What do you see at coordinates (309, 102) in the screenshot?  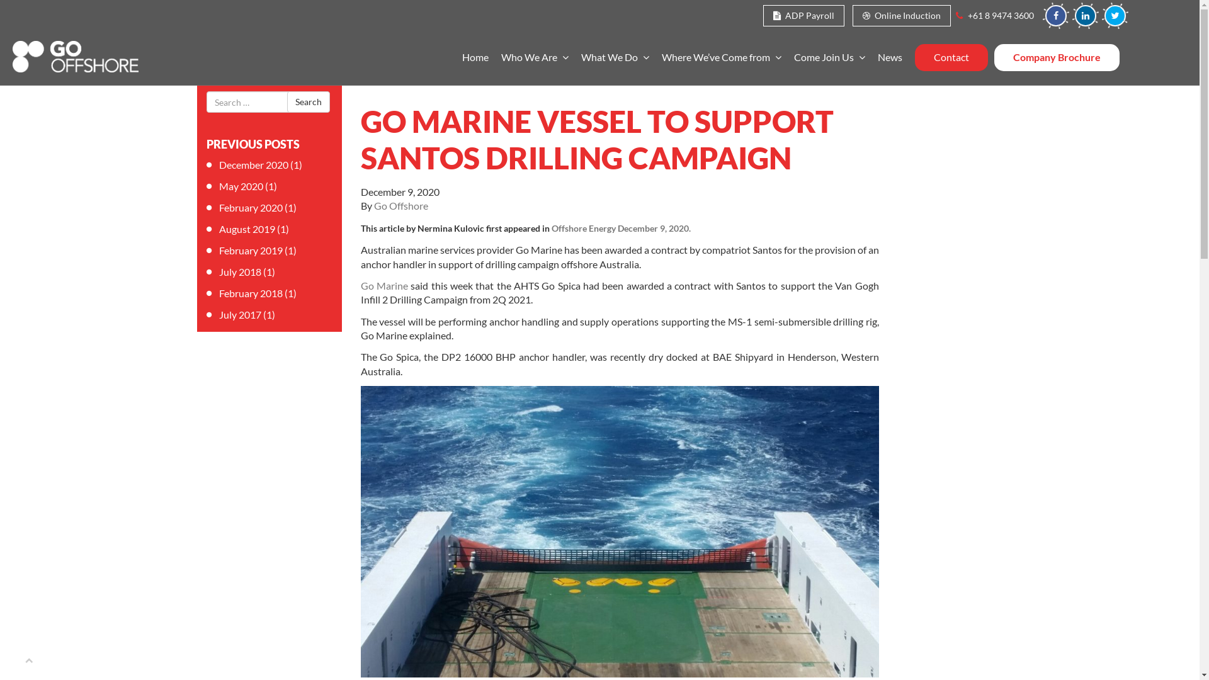 I see `Search` at bounding box center [309, 102].